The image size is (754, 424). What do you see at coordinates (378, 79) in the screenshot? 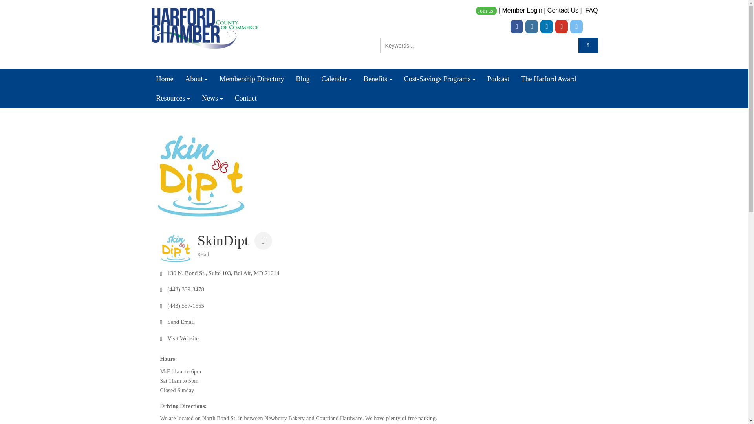
I see `Benefits` at bounding box center [378, 79].